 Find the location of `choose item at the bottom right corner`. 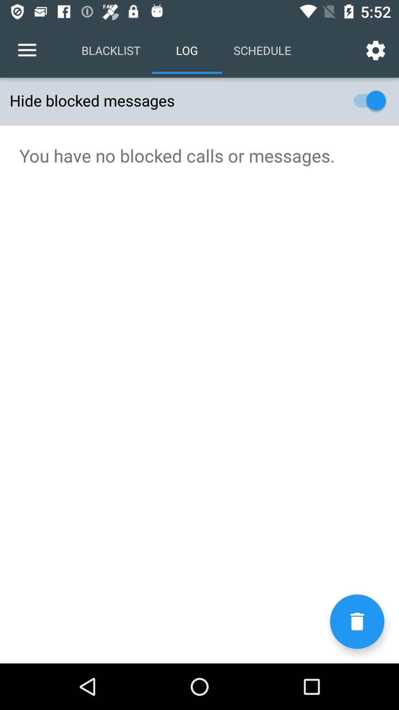

choose item at the bottom right corner is located at coordinates (357, 621).